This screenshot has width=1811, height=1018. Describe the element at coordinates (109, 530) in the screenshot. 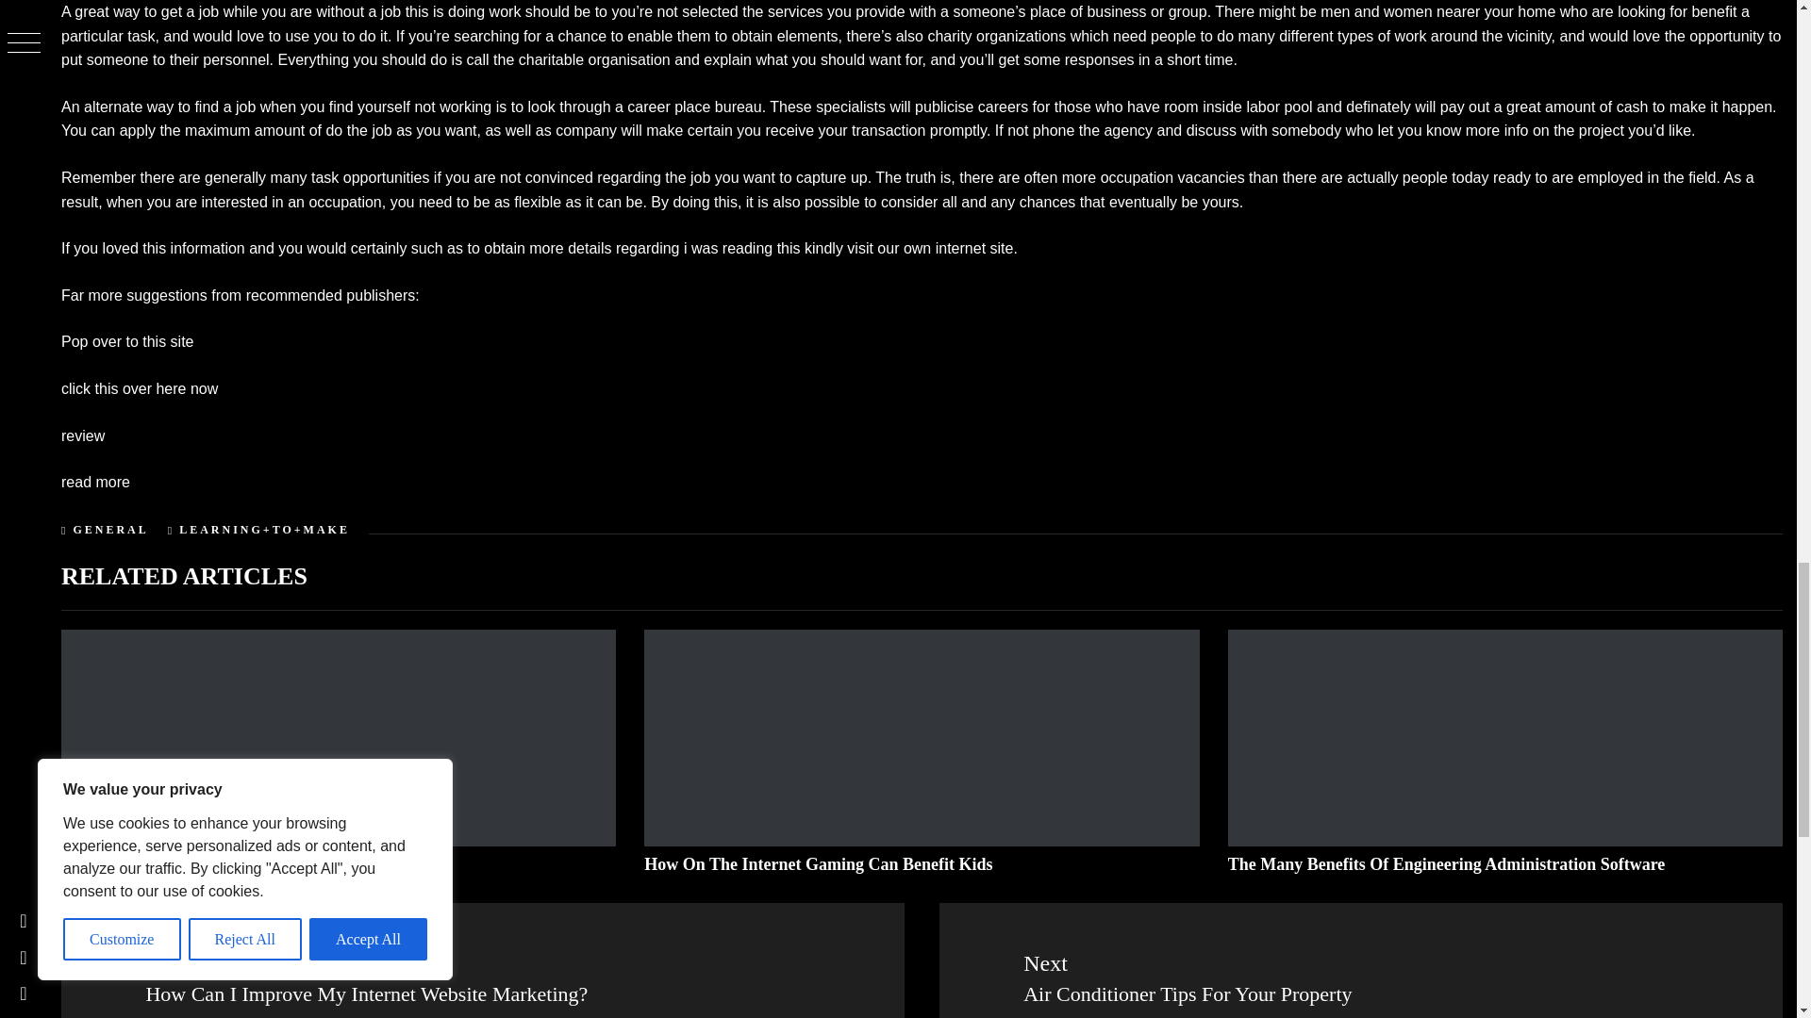

I see `GENERAL` at that location.